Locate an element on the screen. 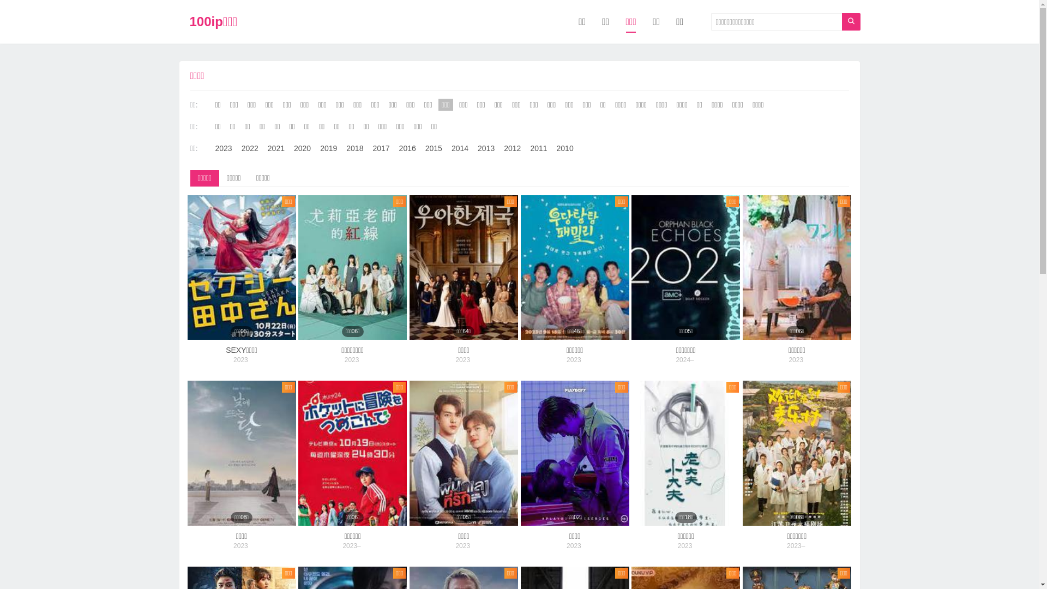 The width and height of the screenshot is (1047, 589). 2015 is located at coordinates (434, 148).